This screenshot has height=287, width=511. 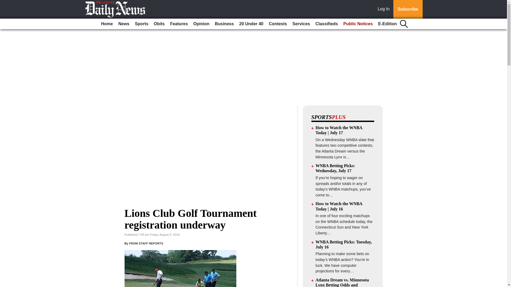 What do you see at coordinates (179, 24) in the screenshot?
I see `Features` at bounding box center [179, 24].